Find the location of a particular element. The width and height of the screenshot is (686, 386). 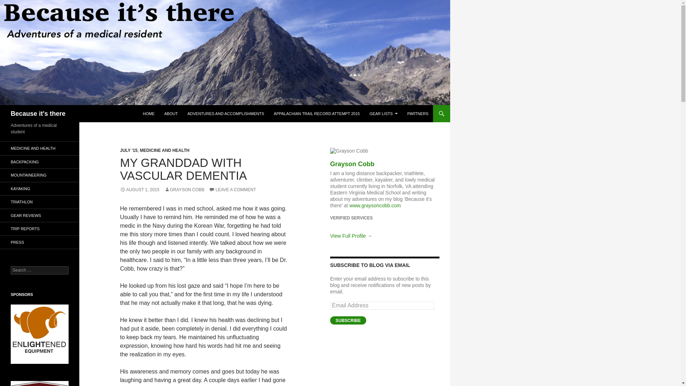

Grayson Cobb is located at coordinates (352, 164).